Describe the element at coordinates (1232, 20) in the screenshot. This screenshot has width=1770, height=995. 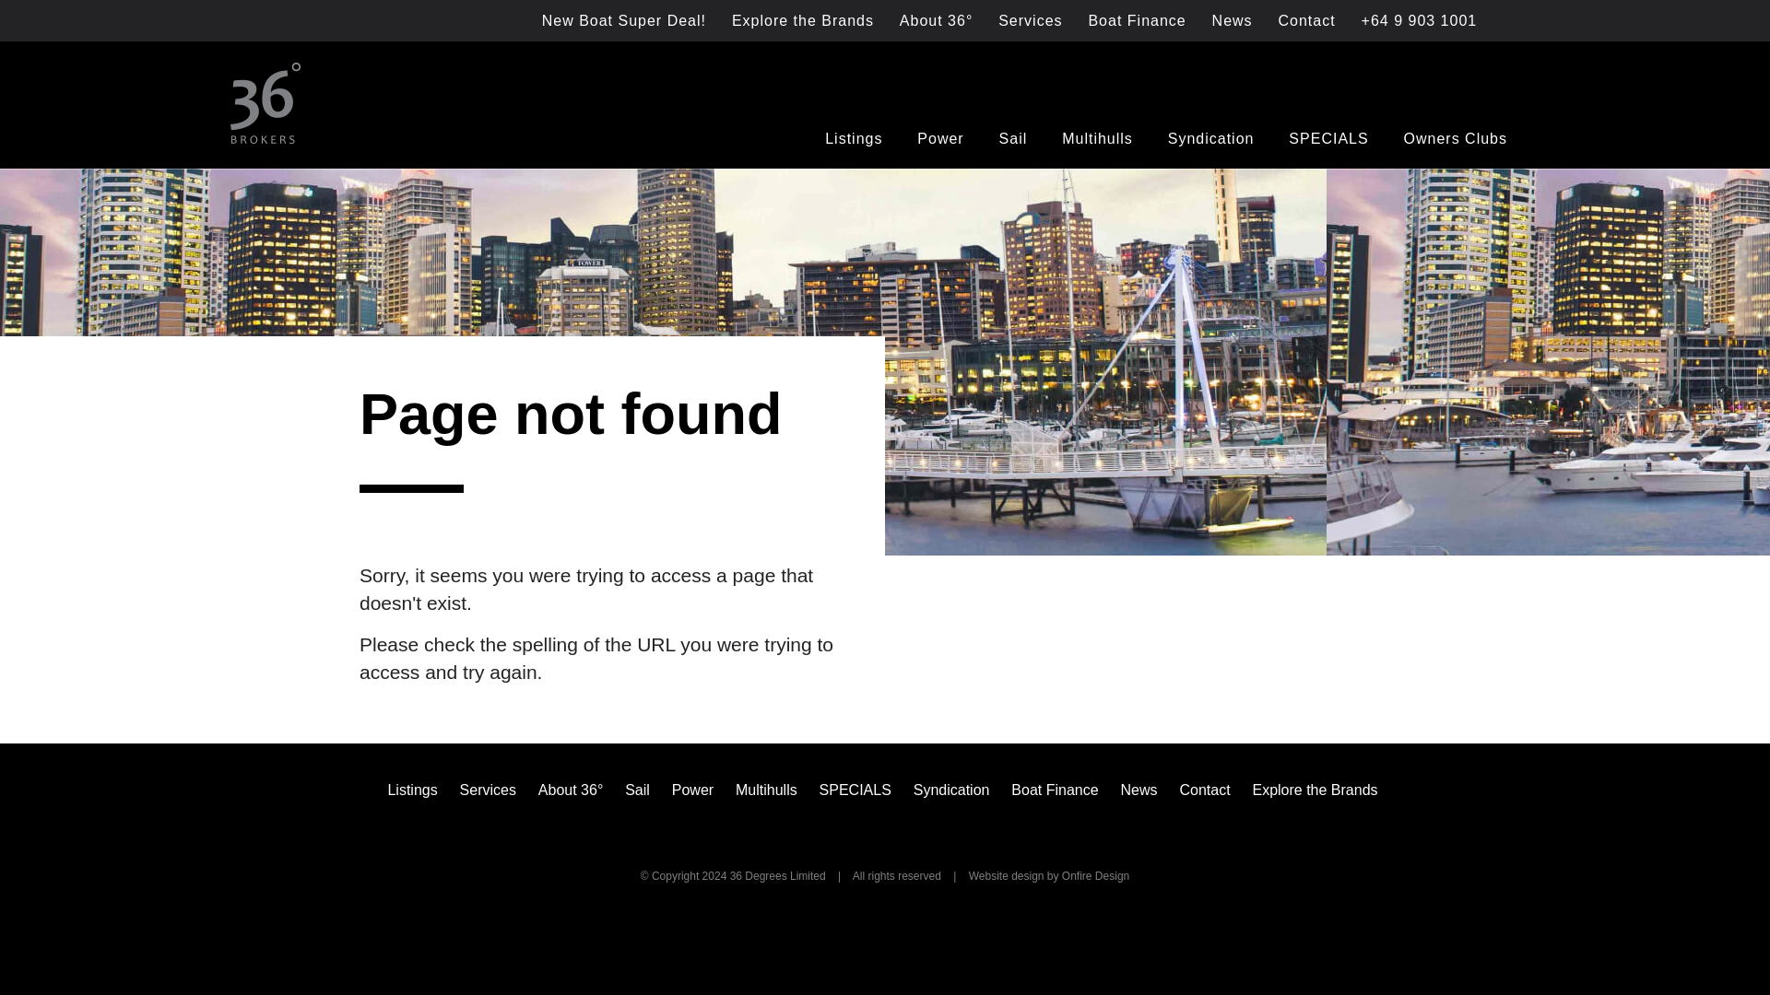
I see `News` at that location.